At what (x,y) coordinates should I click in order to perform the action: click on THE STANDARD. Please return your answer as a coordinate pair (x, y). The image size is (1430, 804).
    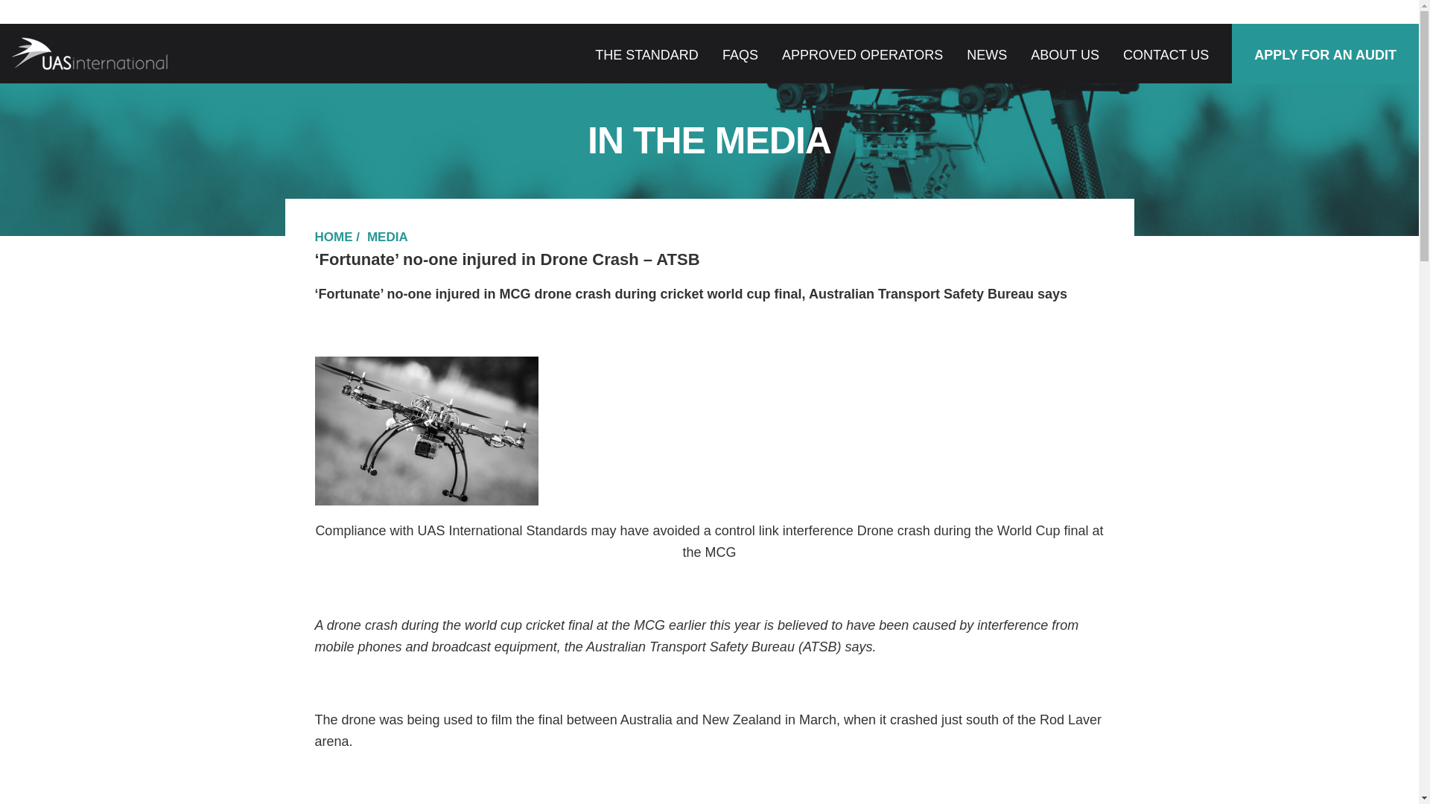
    Looking at the image, I should click on (646, 55).